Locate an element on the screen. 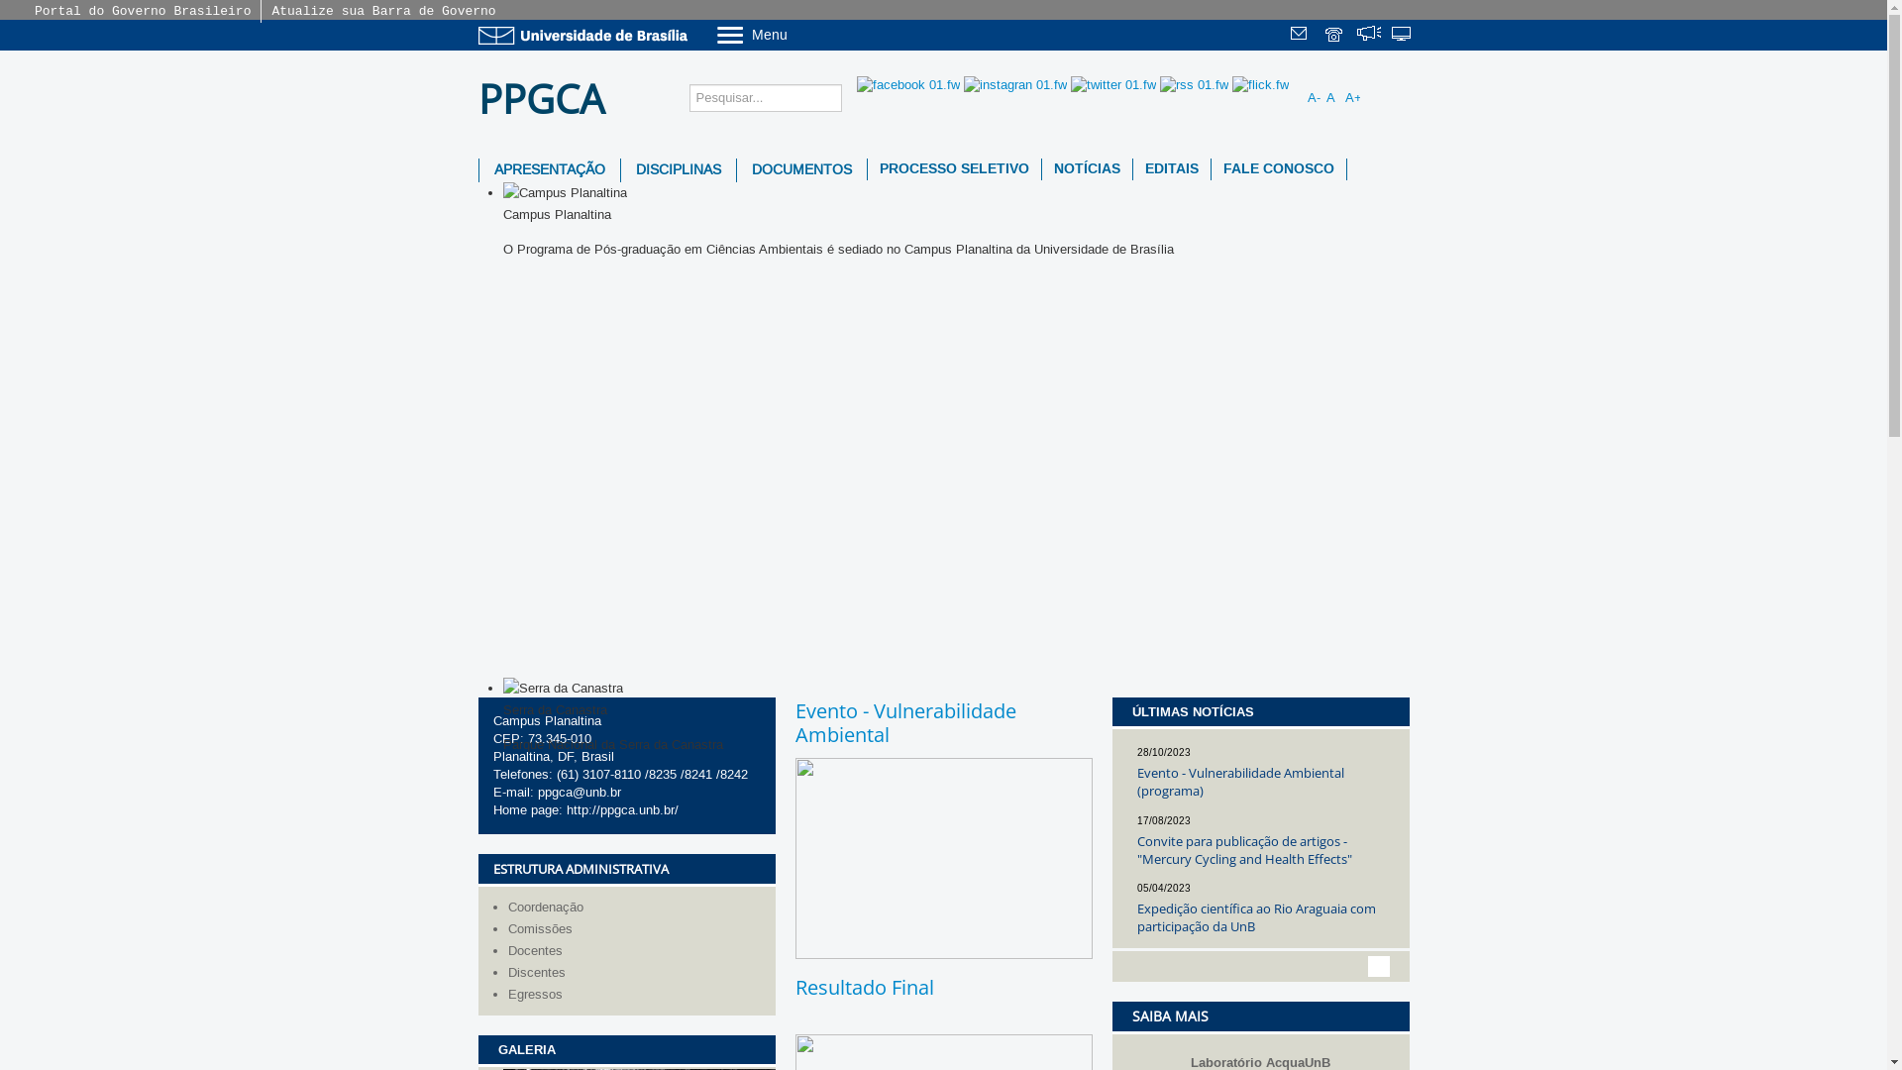 This screenshot has height=1070, width=1902.   is located at coordinates (1335, 36).